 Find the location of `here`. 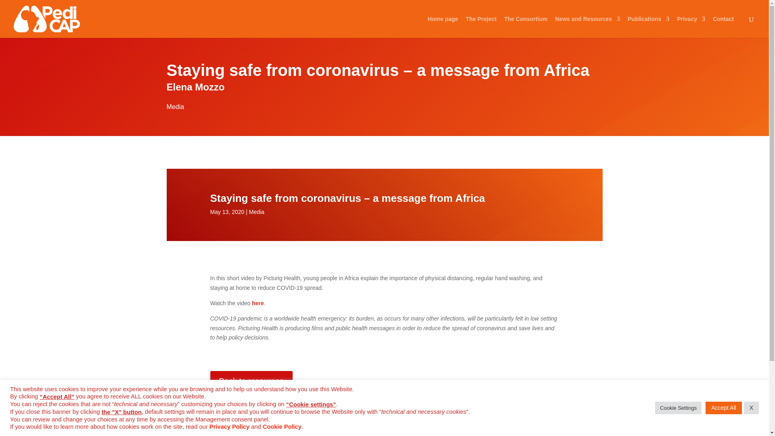

here is located at coordinates (258, 303).